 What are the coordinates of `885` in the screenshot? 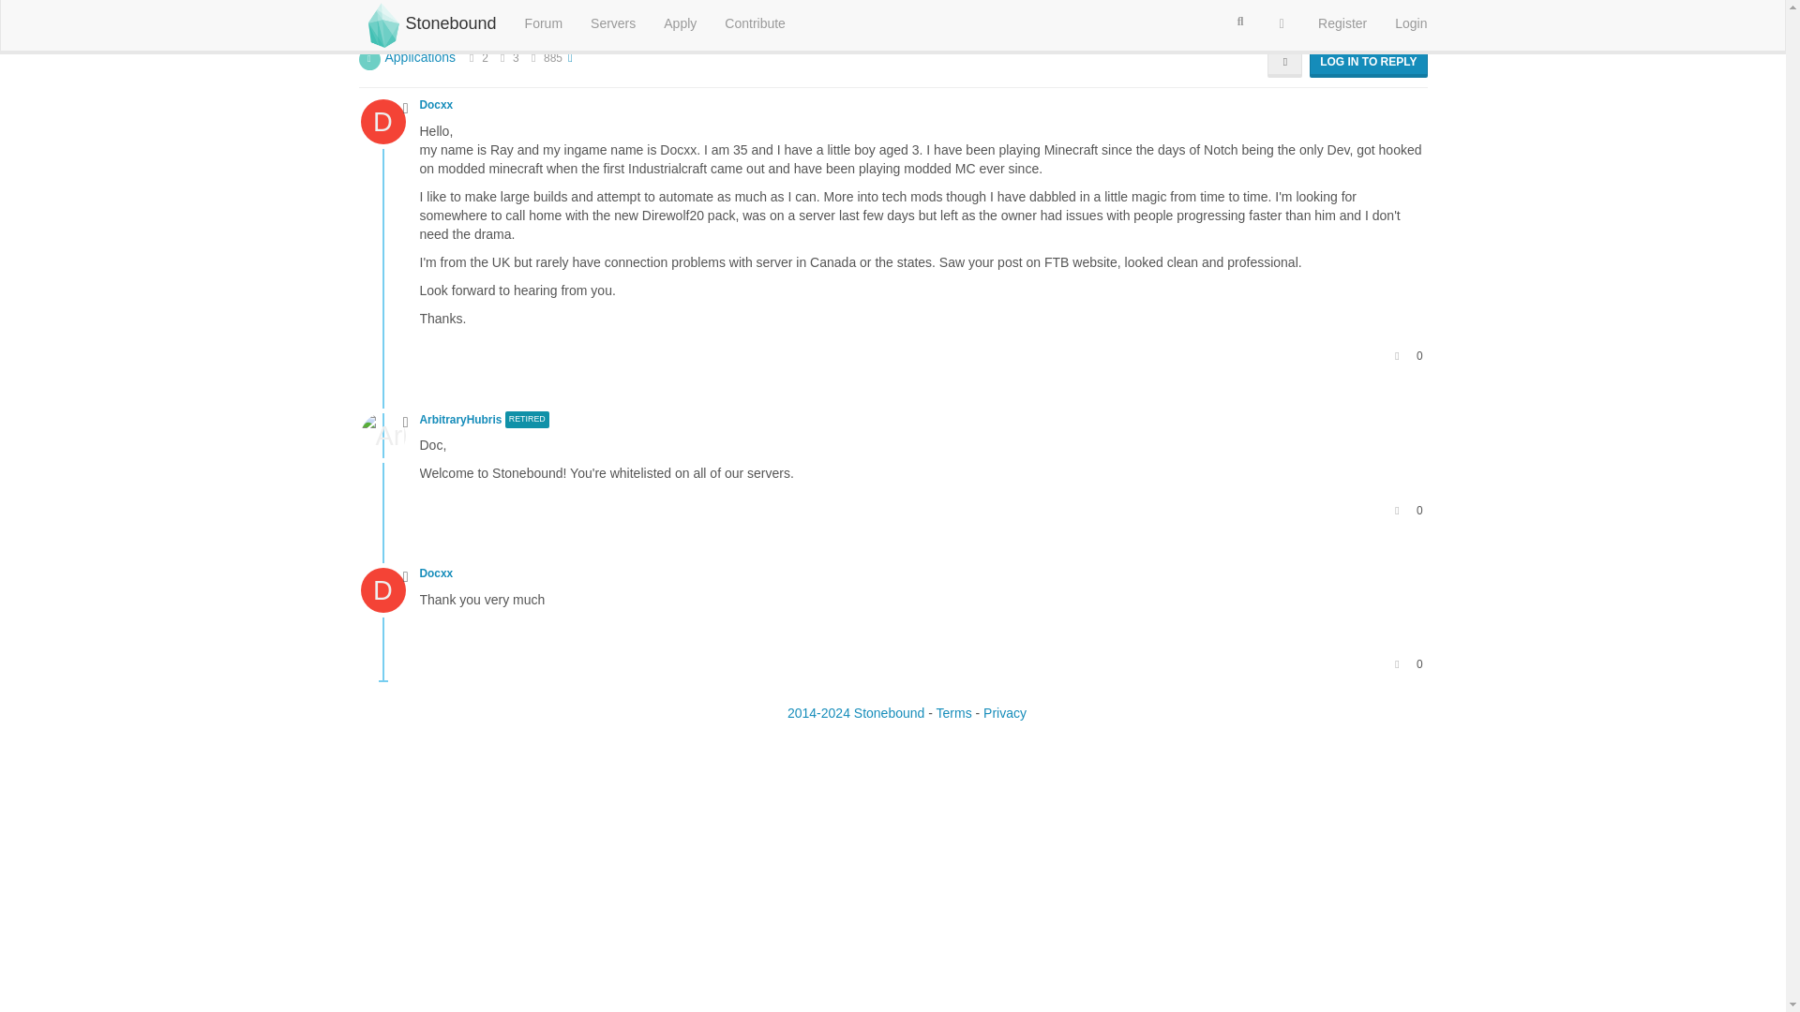 It's located at (552, 58).